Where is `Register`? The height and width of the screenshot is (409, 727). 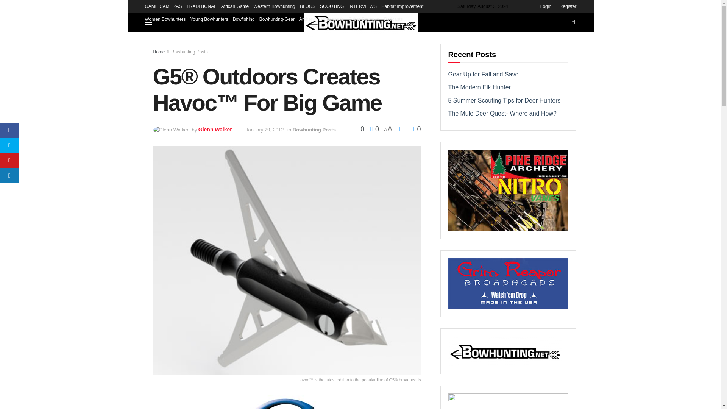
Register is located at coordinates (566, 6).